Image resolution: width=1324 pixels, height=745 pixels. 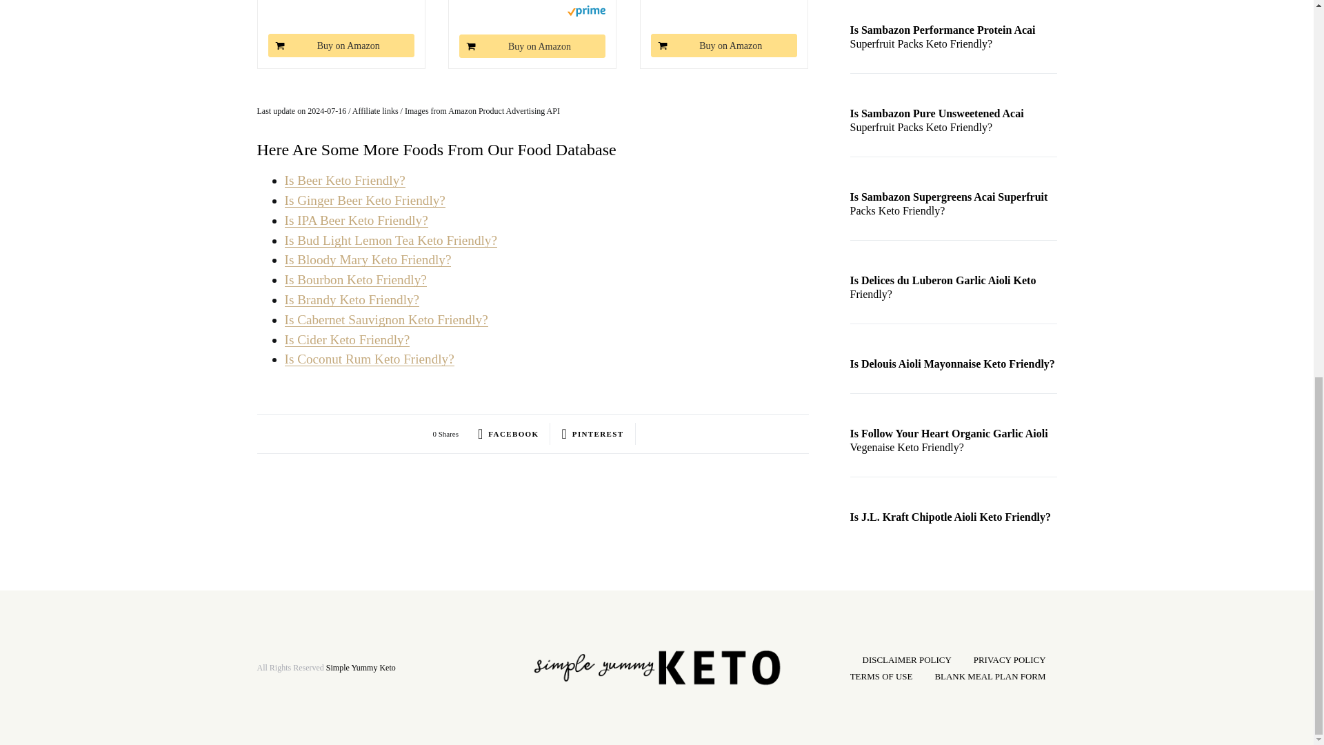 I want to click on Is Coconut Rum Keto Friendly?, so click(x=369, y=359).